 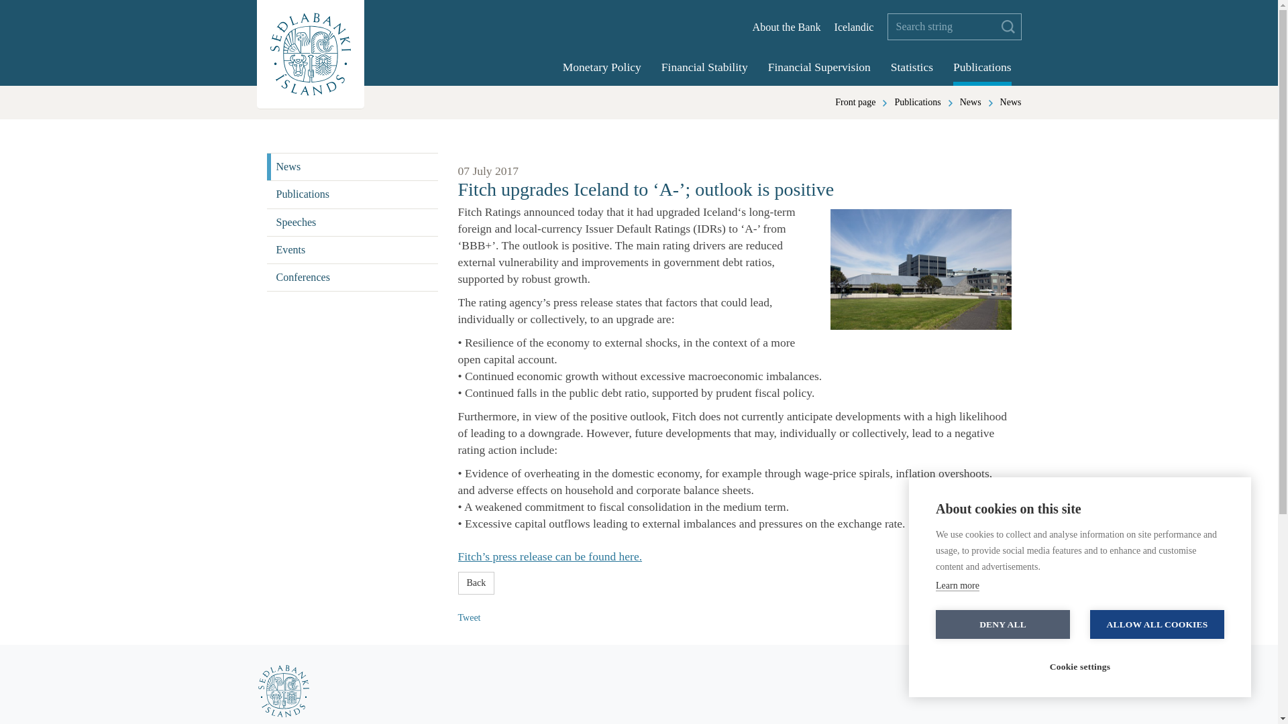 What do you see at coordinates (912, 68) in the screenshot?
I see `Statistics` at bounding box center [912, 68].